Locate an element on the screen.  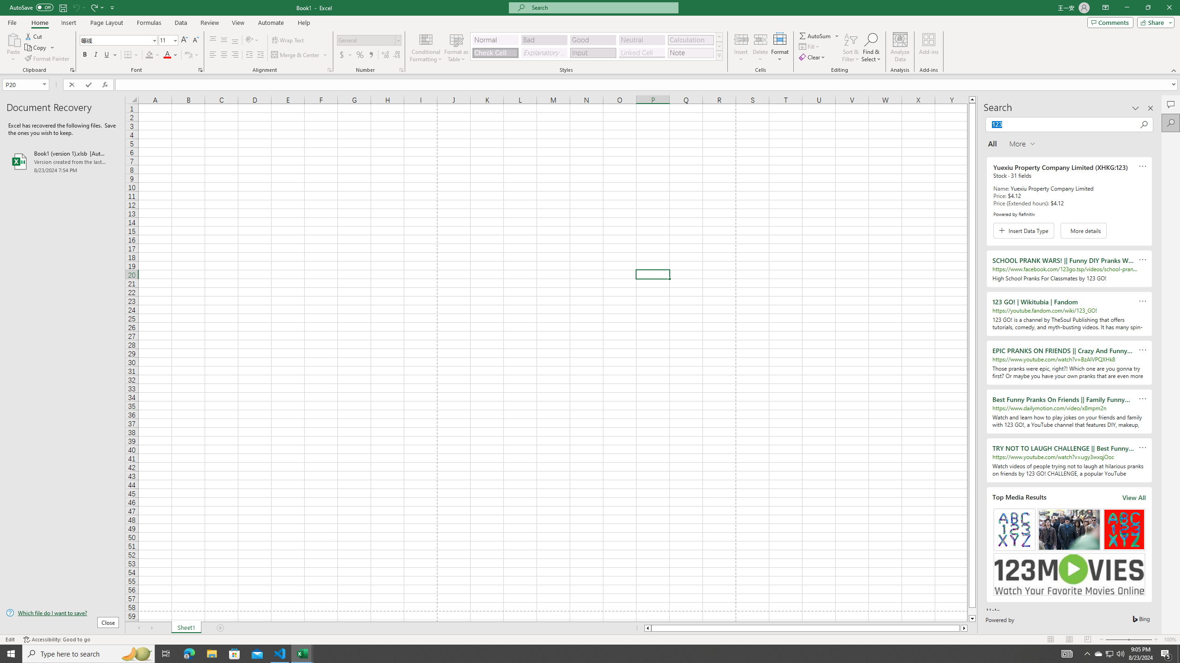
Increase Font Size is located at coordinates (184, 41).